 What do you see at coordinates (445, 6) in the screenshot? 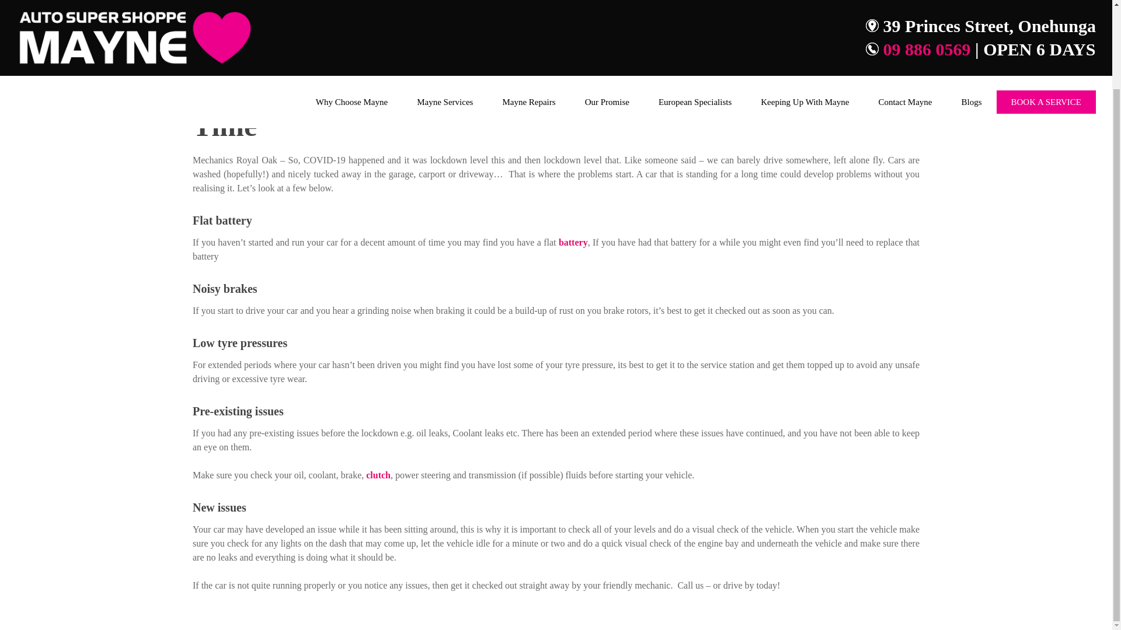
I see `Mayne Services` at bounding box center [445, 6].